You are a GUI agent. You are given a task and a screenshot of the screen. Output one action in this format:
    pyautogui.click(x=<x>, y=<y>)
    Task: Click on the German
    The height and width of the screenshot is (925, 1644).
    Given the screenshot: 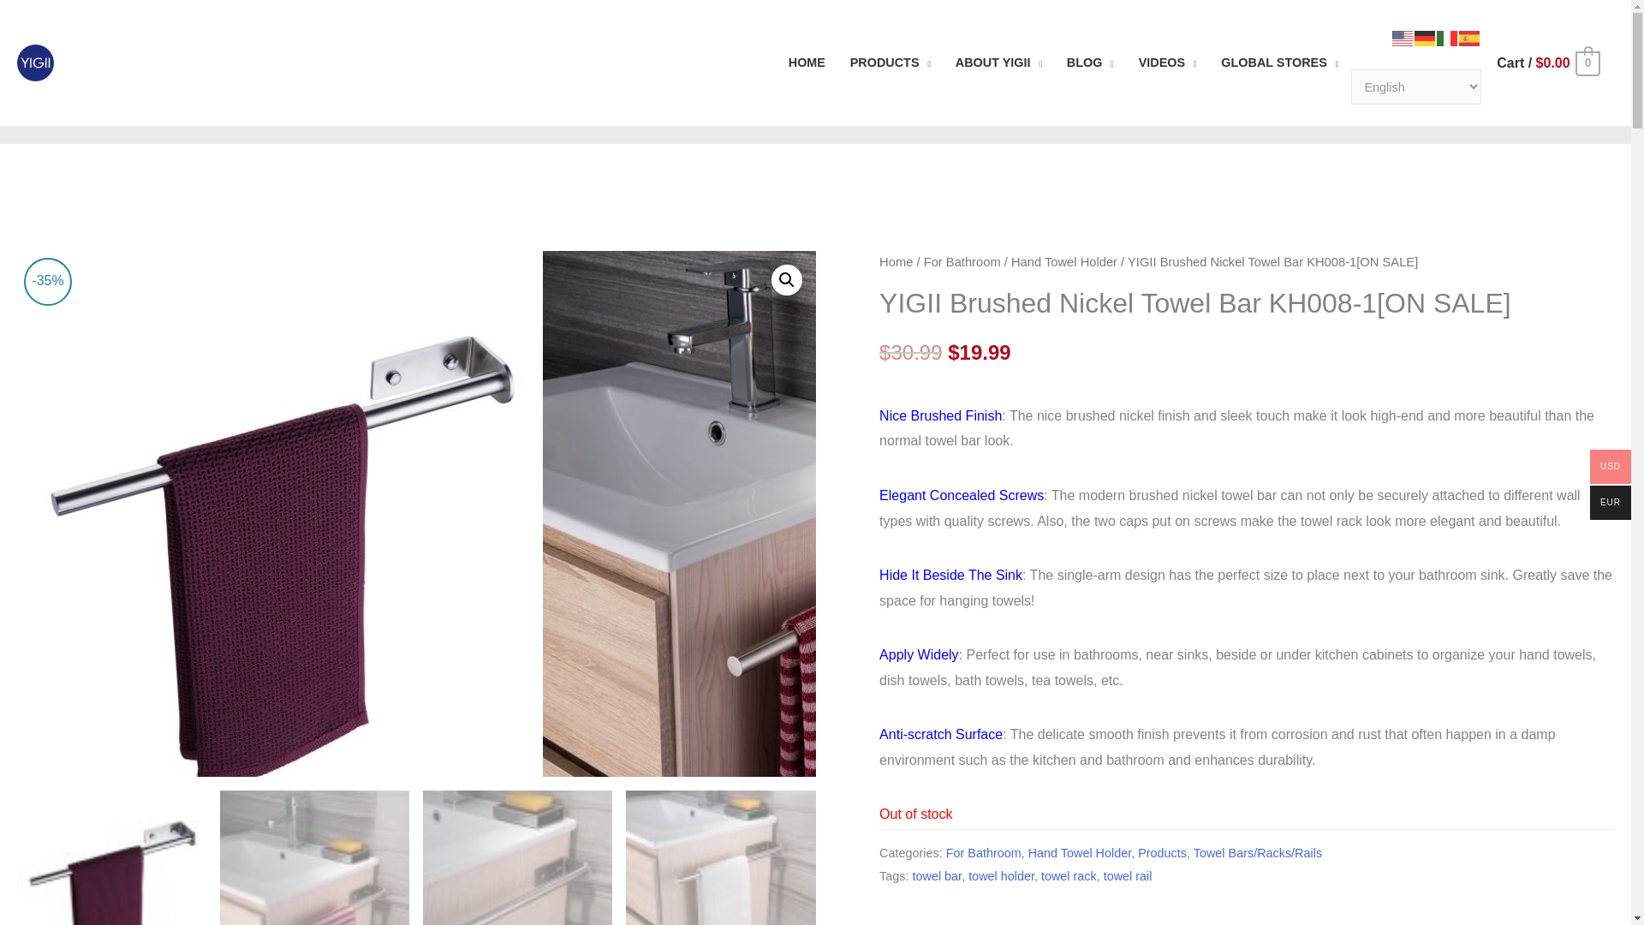 What is the action you would take?
    pyautogui.click(x=1425, y=37)
    